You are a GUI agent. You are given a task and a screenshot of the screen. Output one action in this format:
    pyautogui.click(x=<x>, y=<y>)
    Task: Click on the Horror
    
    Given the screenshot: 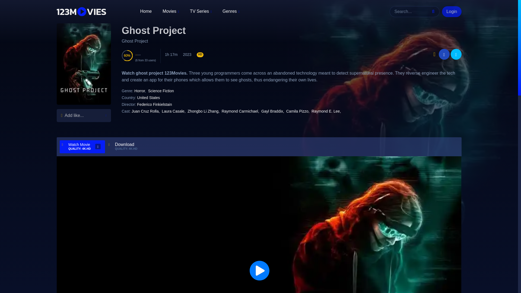 What is the action you would take?
    pyautogui.click(x=139, y=91)
    